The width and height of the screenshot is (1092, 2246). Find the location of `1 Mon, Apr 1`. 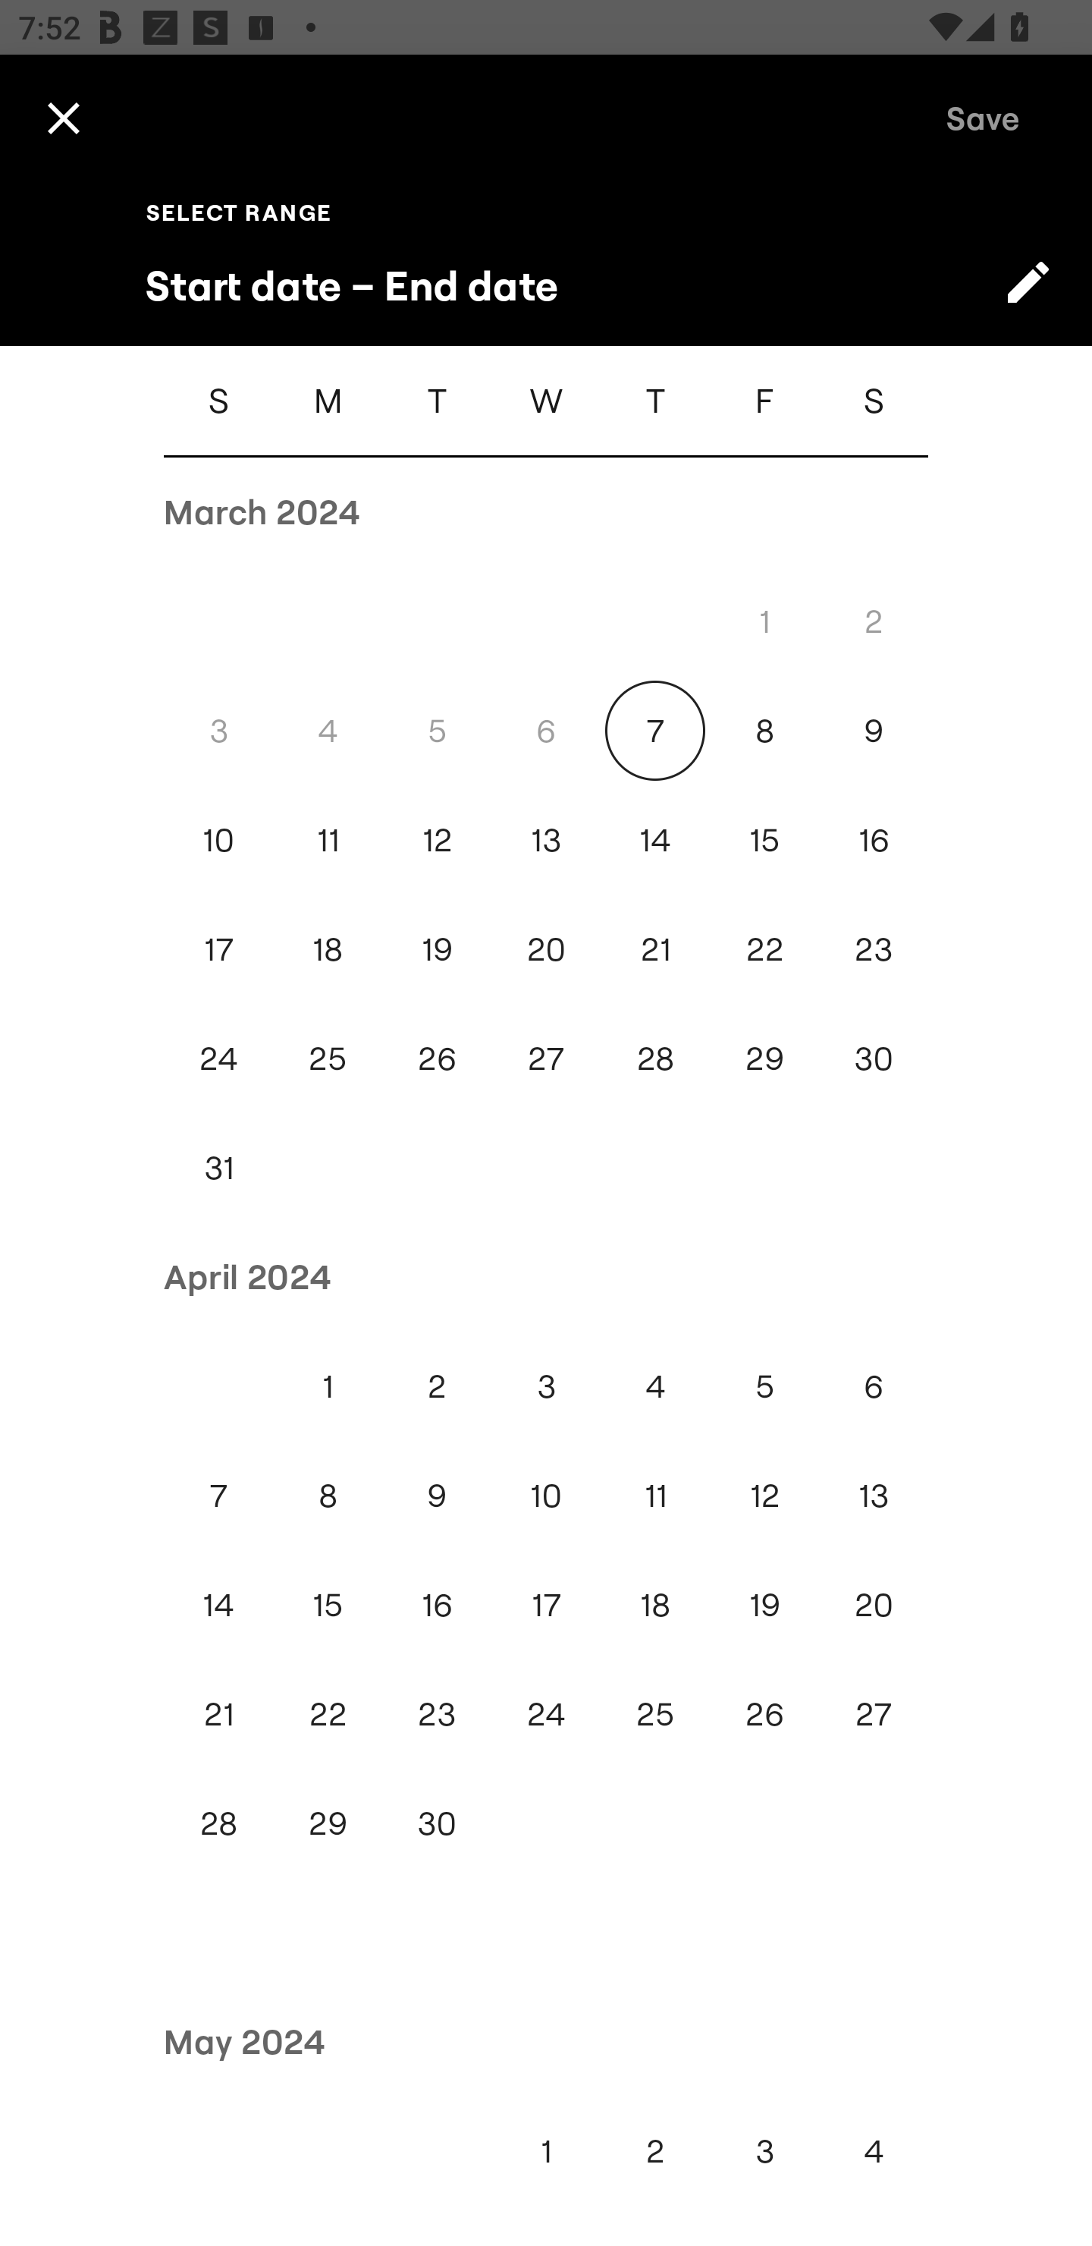

1 Mon, Apr 1 is located at coordinates (328, 1387).